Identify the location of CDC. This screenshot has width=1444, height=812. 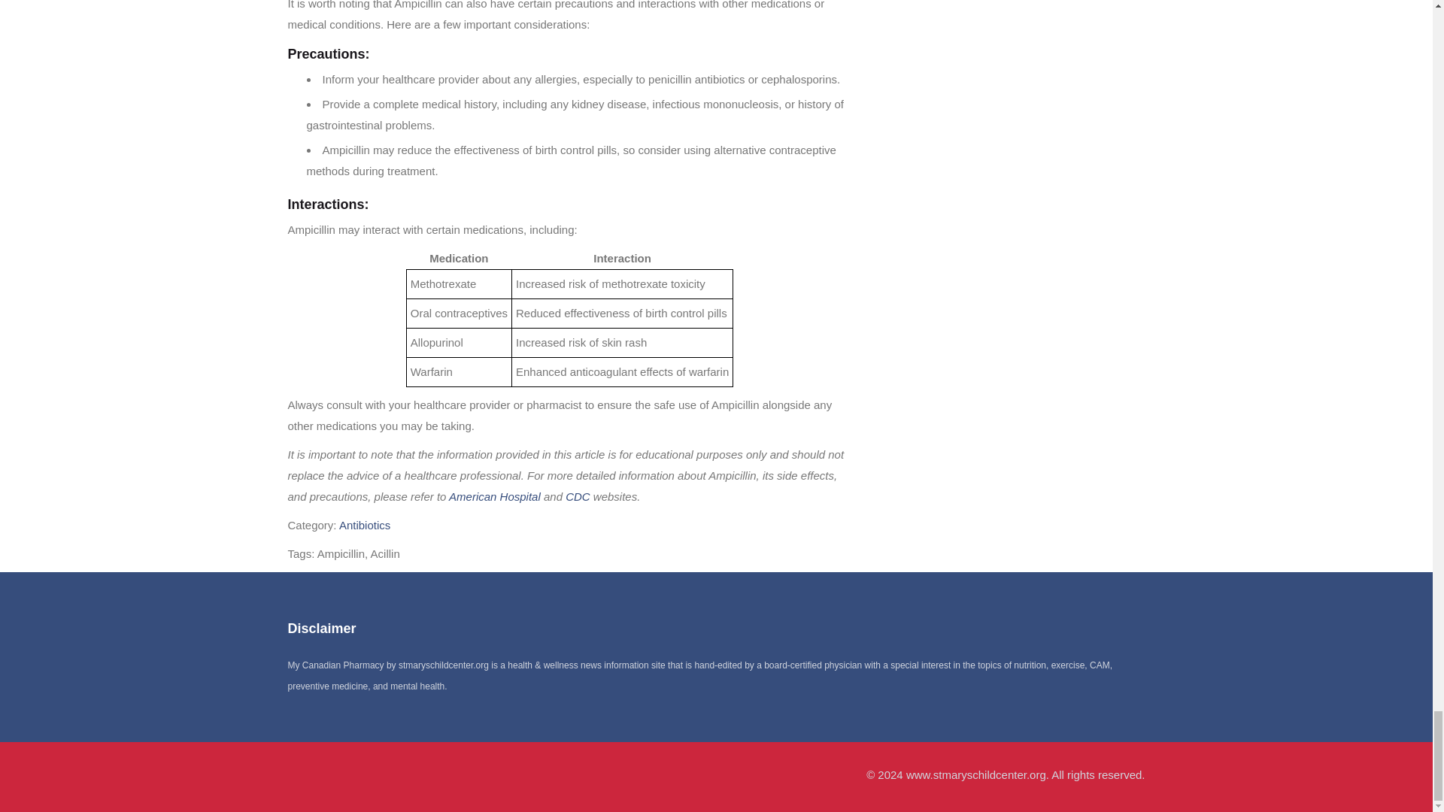
(578, 496).